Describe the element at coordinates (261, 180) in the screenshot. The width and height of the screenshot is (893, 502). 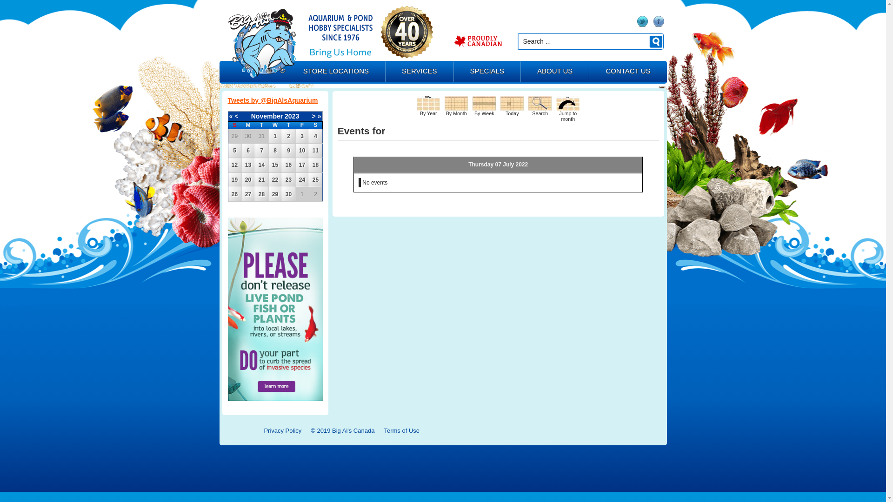
I see `21` at that location.